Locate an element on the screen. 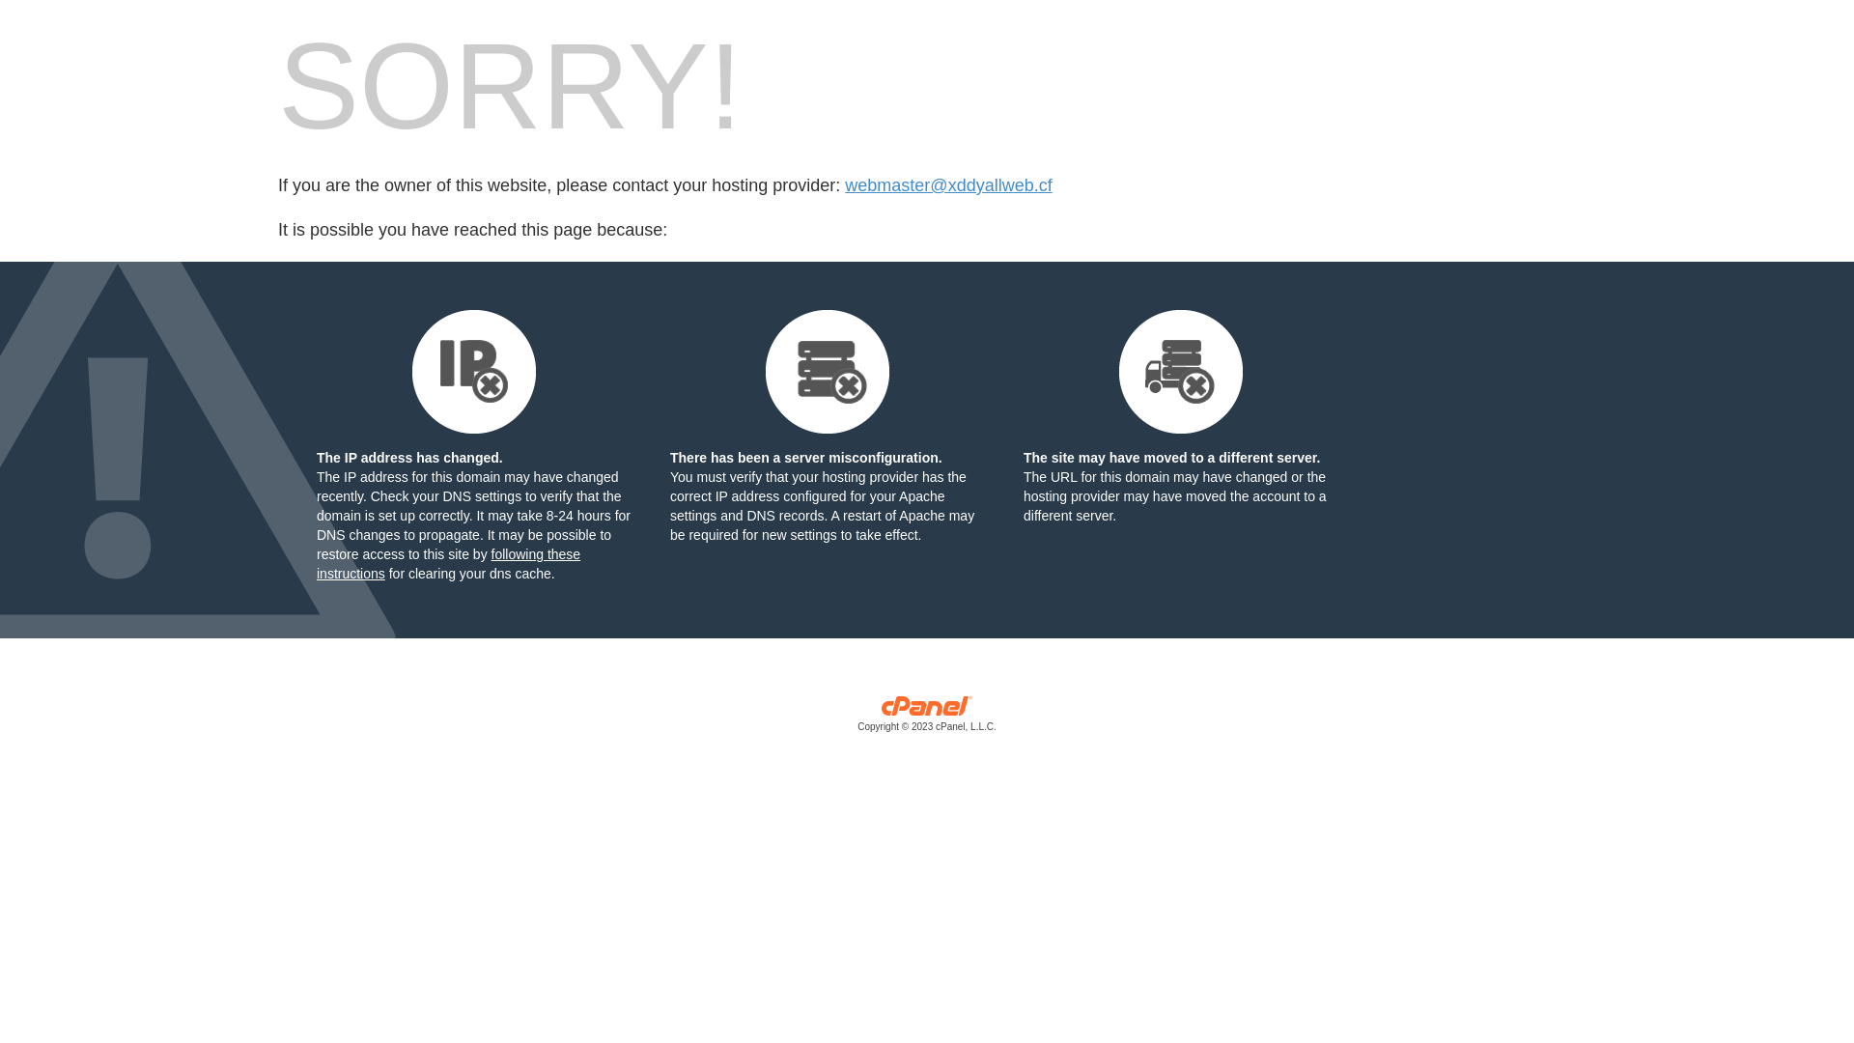  following these instructions is located at coordinates (448, 564).